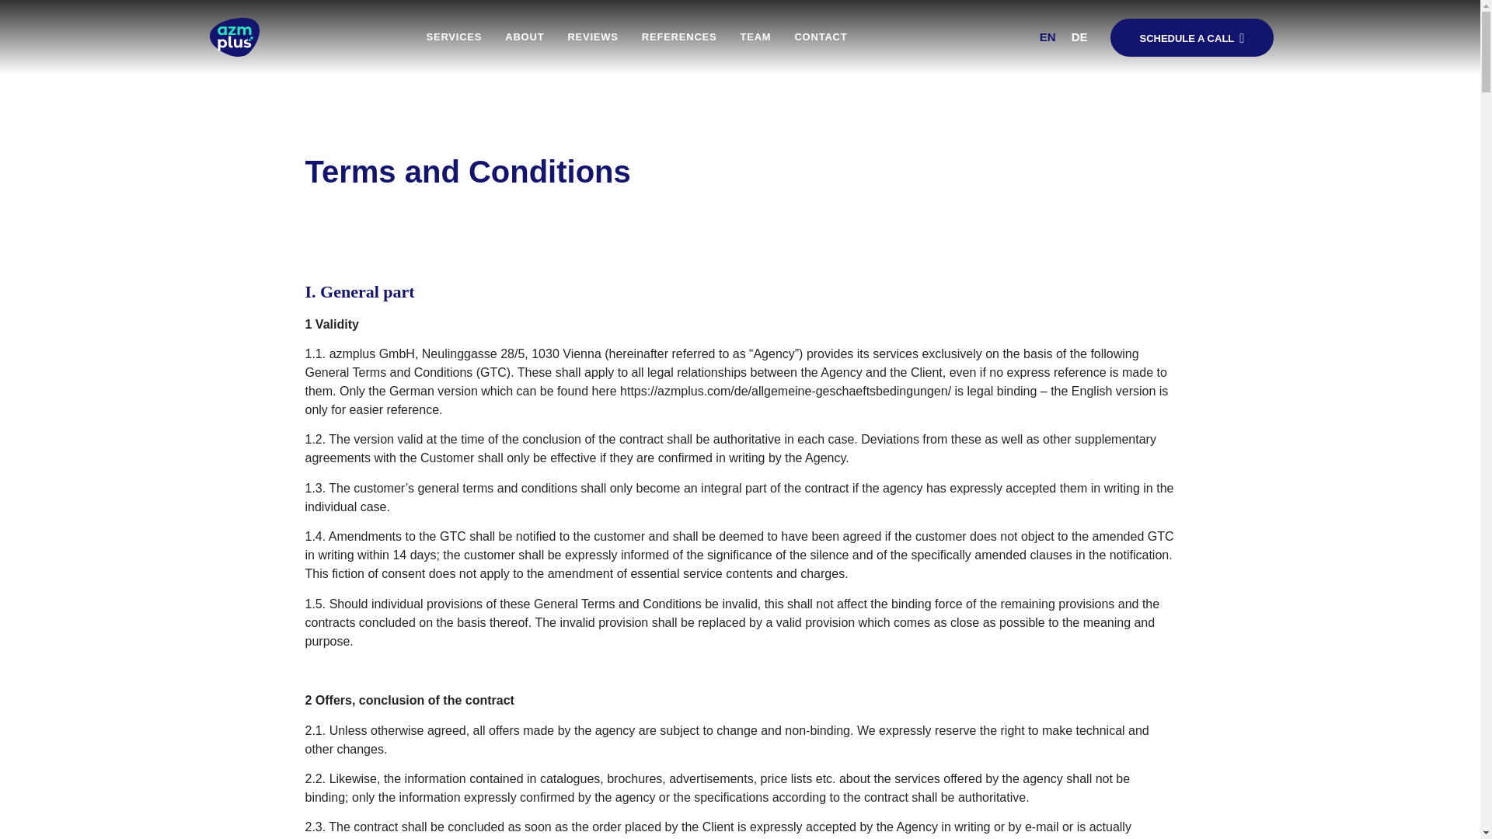  What do you see at coordinates (1079, 37) in the screenshot?
I see `DE` at bounding box center [1079, 37].